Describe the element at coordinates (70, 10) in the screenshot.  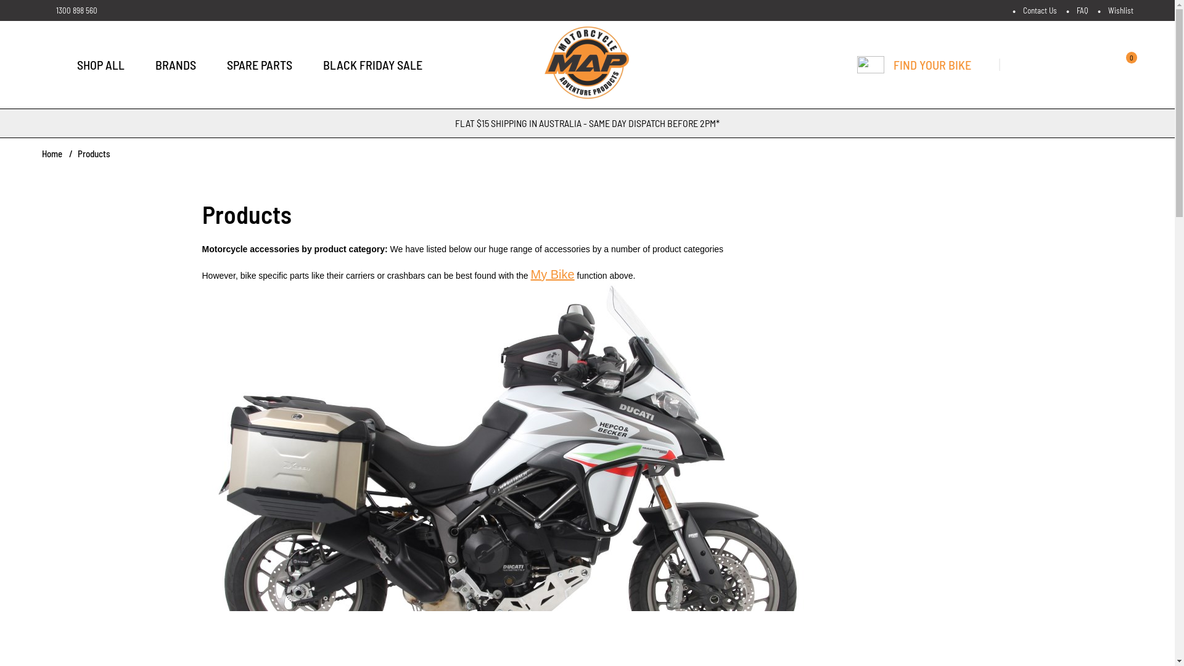
I see `1300 898 560` at that location.